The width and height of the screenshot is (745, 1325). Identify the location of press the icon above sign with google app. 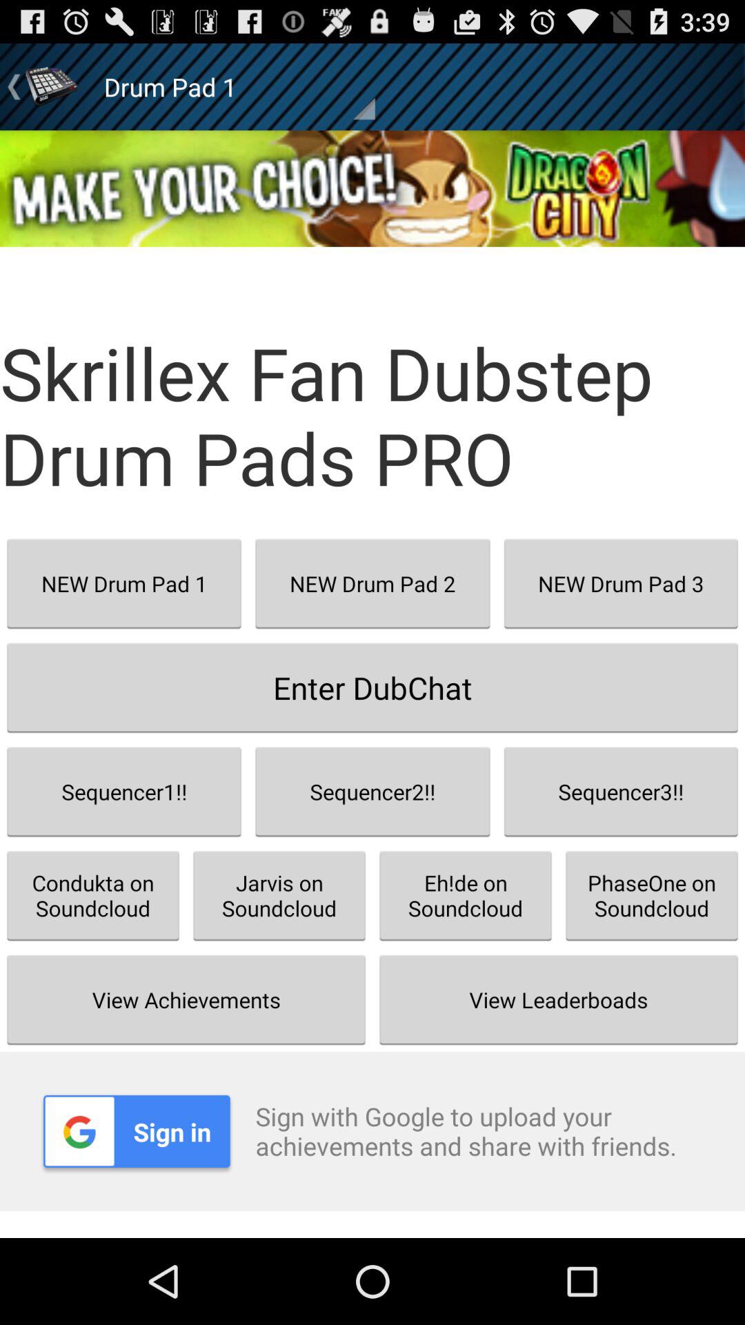
(559, 999).